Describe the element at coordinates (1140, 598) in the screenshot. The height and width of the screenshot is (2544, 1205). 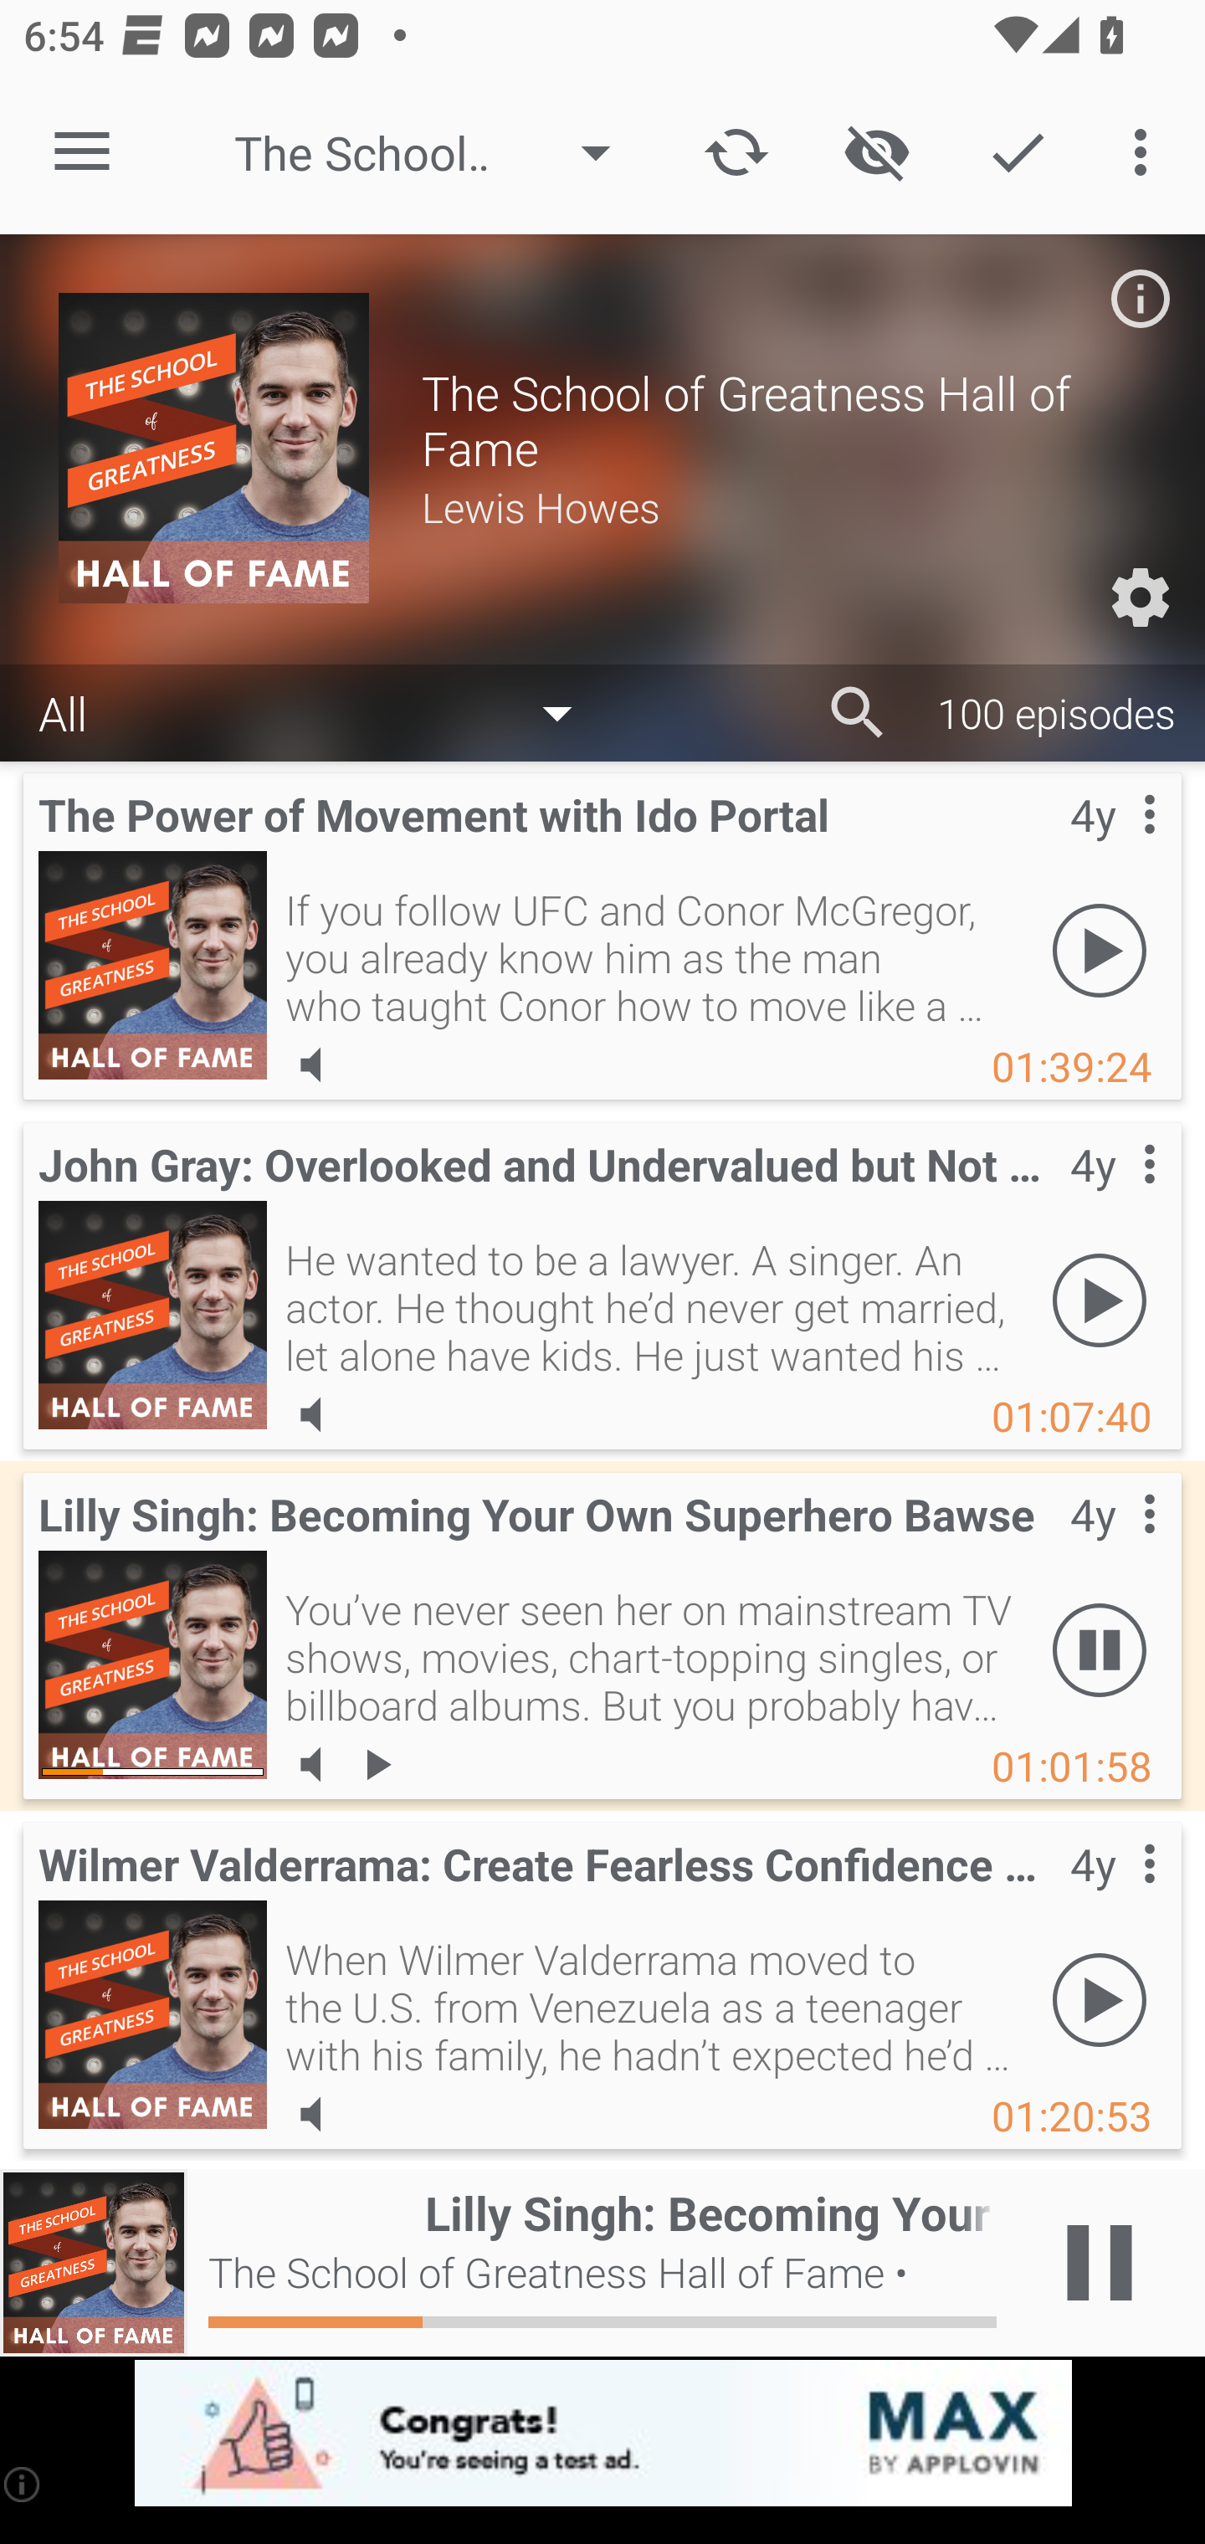
I see `Custom Settings` at that location.